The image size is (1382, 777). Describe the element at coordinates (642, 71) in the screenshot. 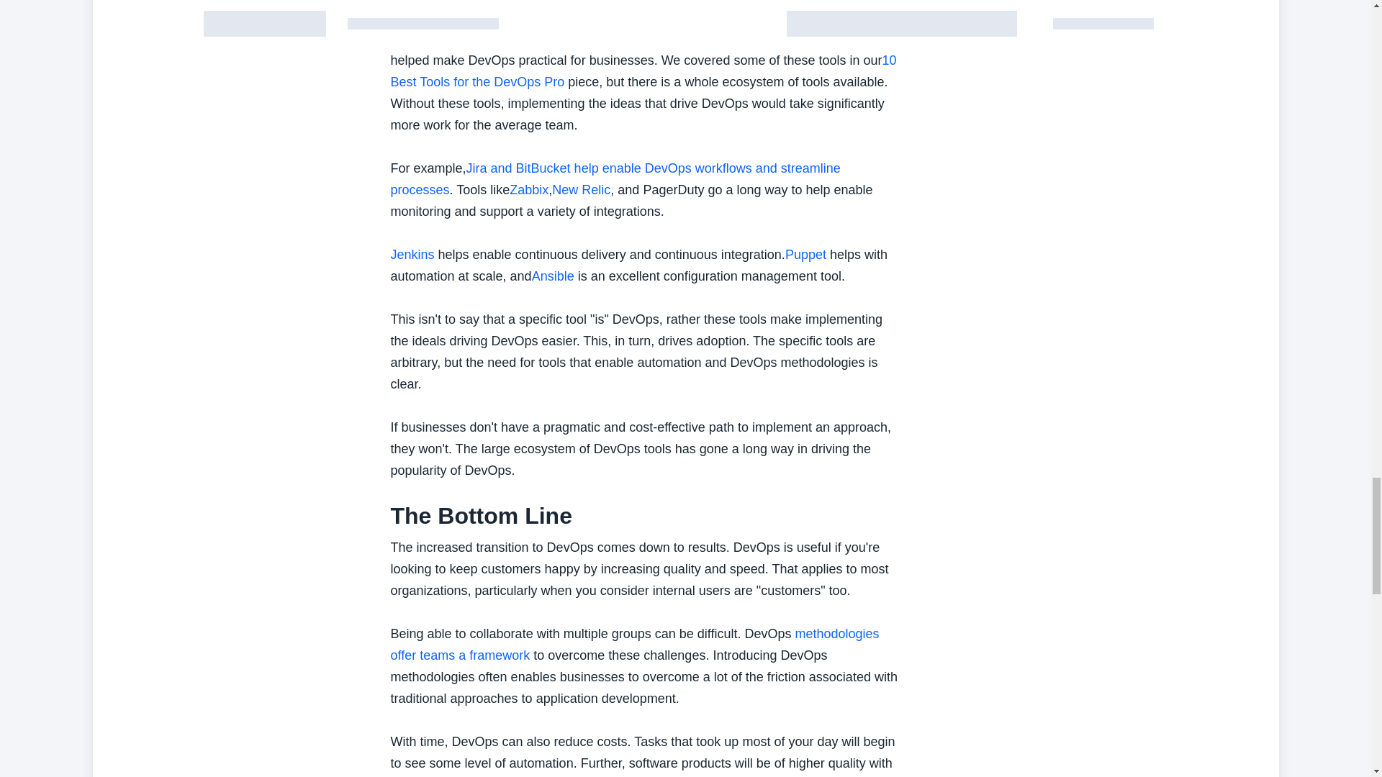

I see `10 Best Tools for the DevOps Pro` at that location.